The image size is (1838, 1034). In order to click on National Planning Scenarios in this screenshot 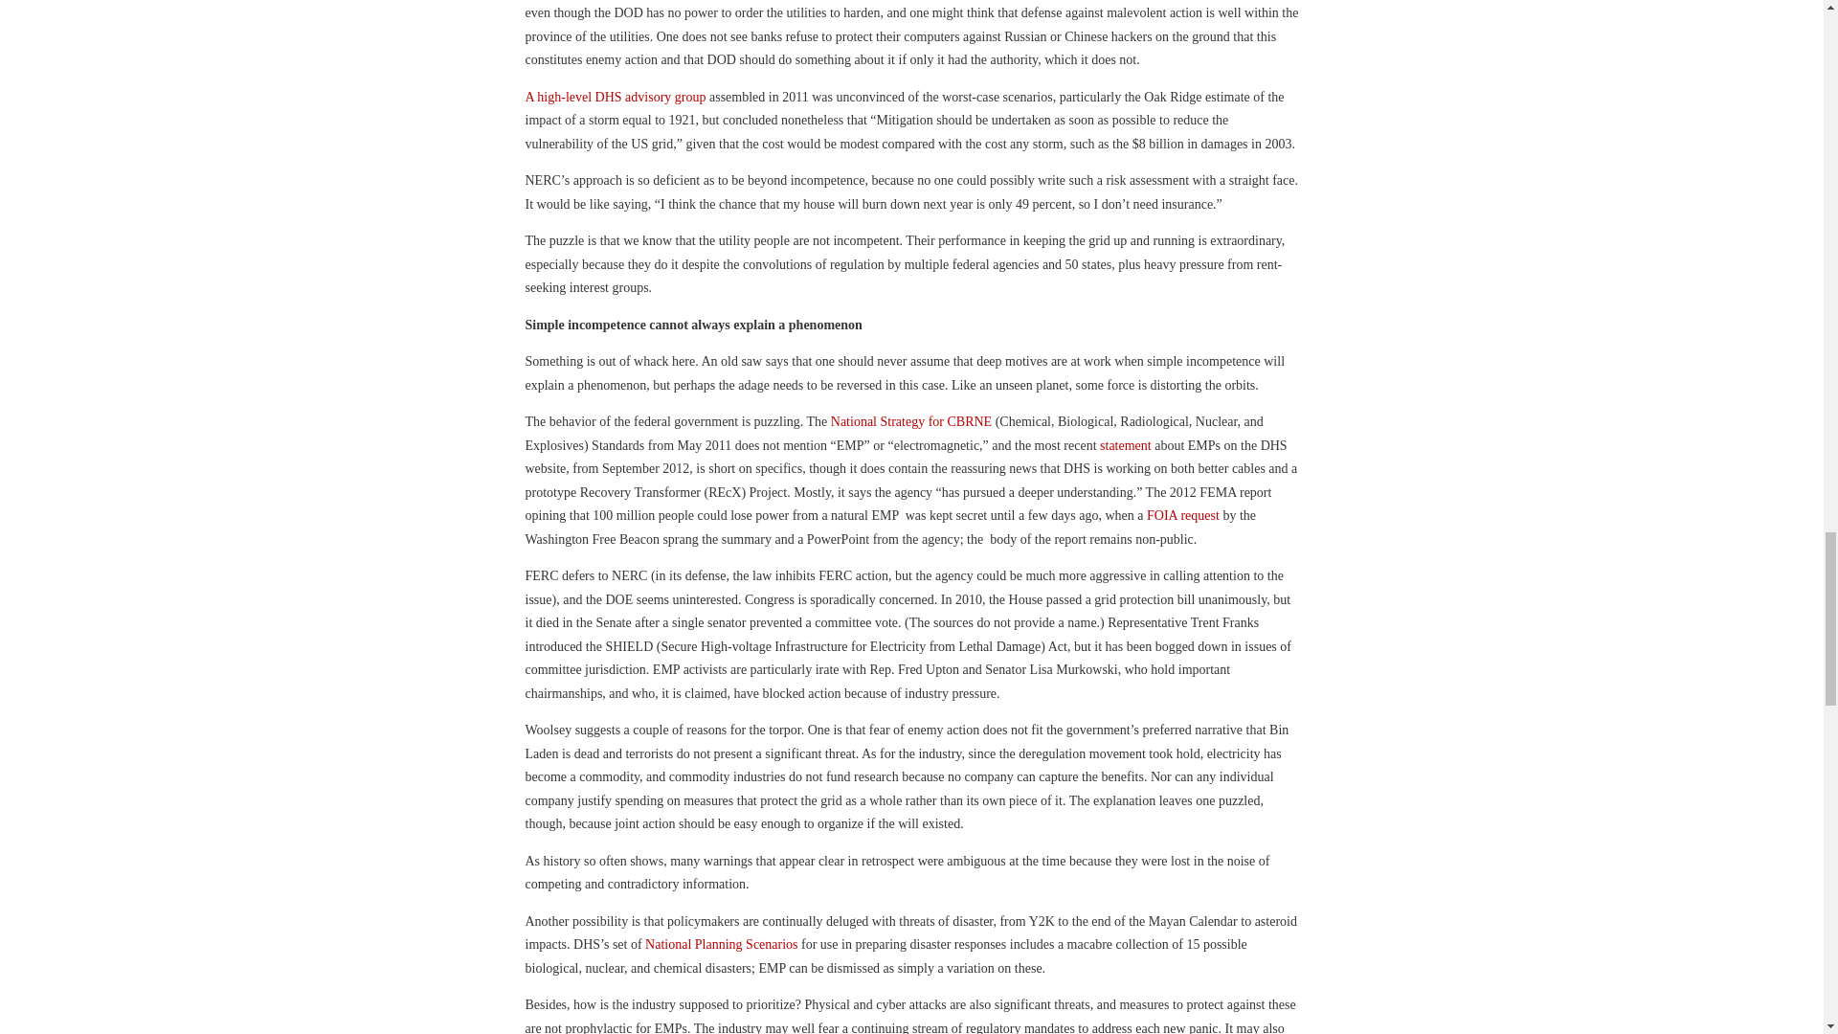, I will do `click(721, 944)`.